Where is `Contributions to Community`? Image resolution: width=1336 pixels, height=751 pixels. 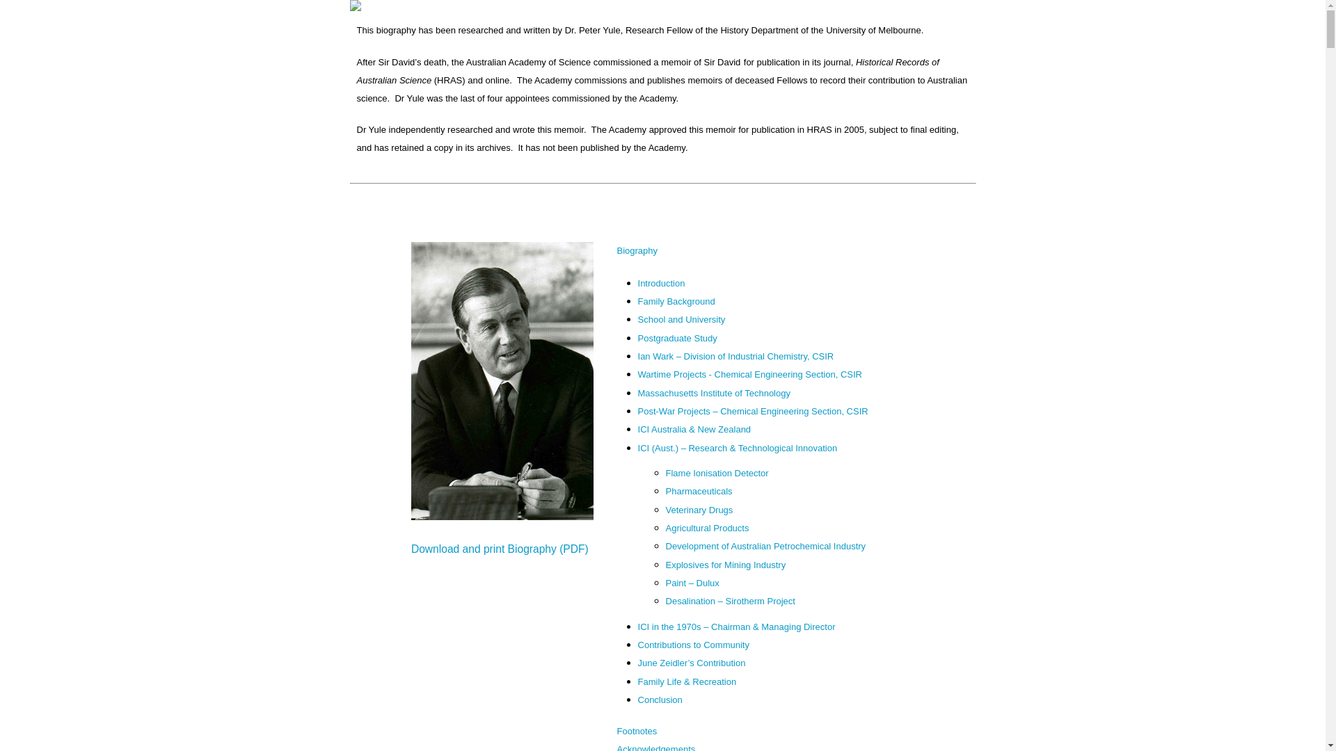 Contributions to Community is located at coordinates (694, 644).